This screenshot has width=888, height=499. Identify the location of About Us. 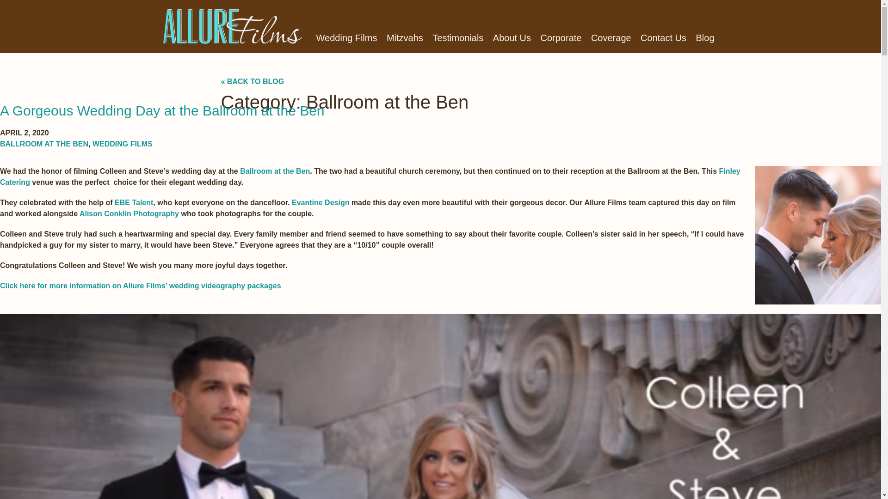
(512, 38).